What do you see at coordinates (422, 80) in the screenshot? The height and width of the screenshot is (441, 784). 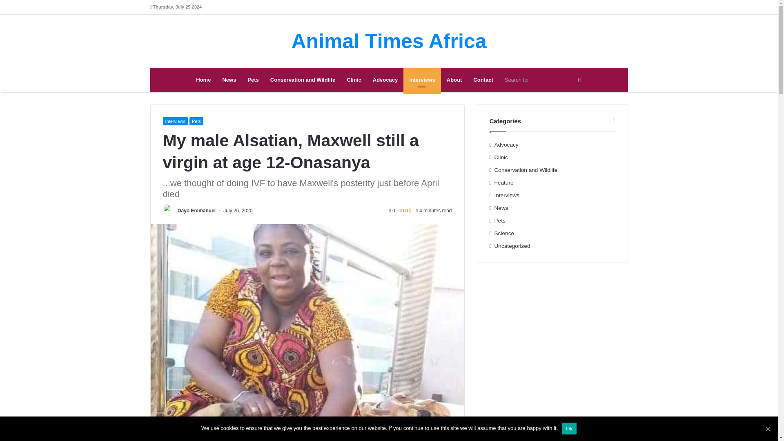 I see `Interviews` at bounding box center [422, 80].